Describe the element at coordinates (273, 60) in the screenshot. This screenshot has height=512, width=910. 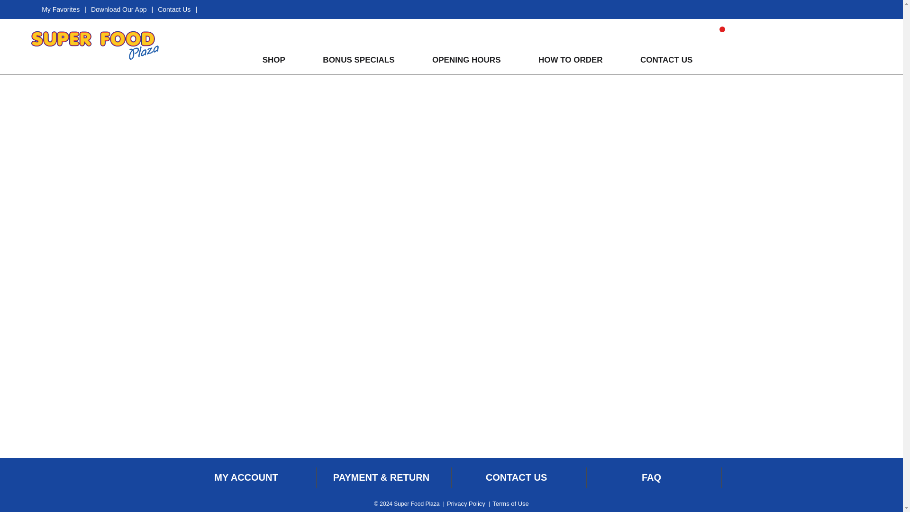
I see `SHOP` at that location.